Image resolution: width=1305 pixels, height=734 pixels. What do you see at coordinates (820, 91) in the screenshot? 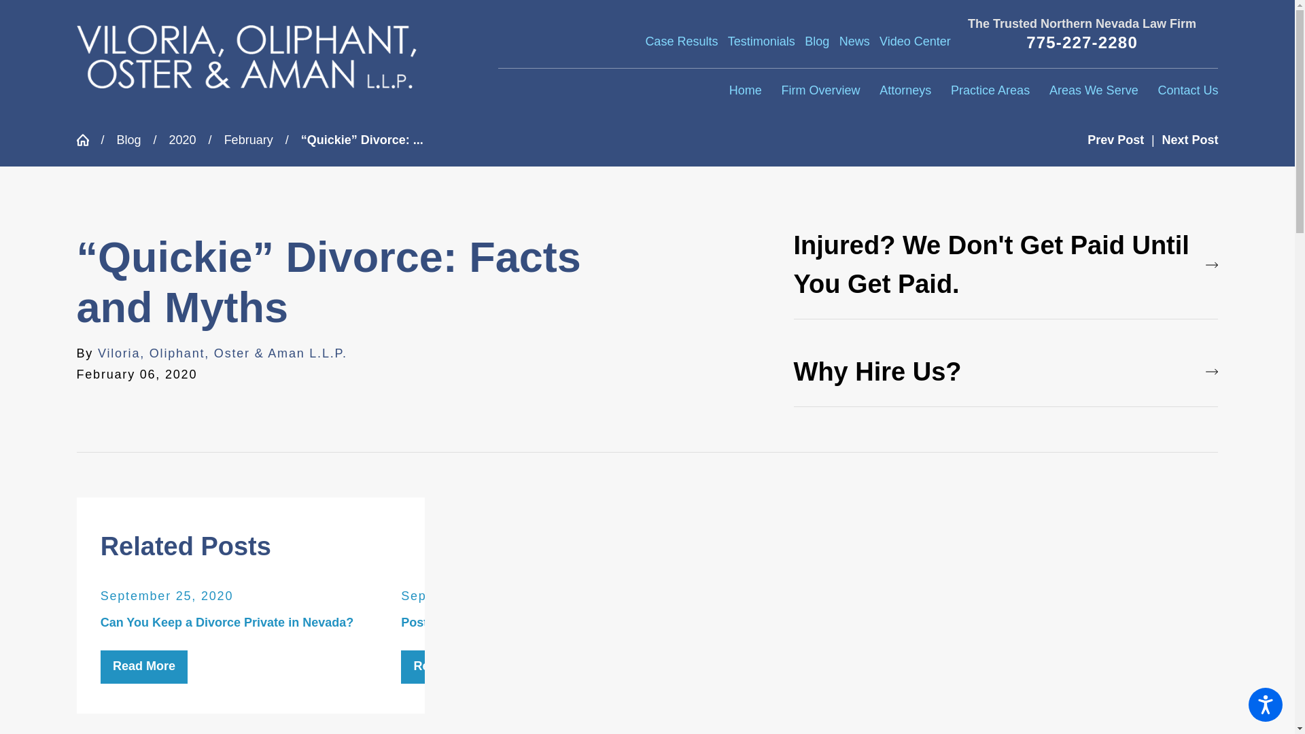
I see `Firm Overview` at bounding box center [820, 91].